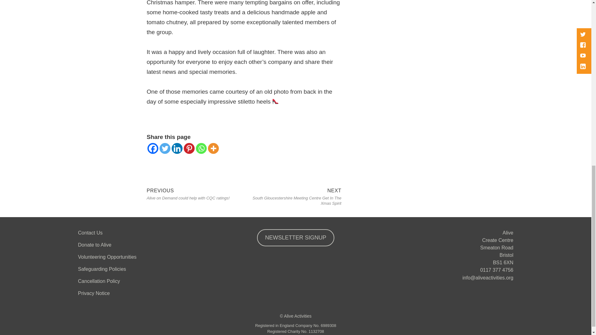  What do you see at coordinates (213, 148) in the screenshot?
I see `More` at bounding box center [213, 148].